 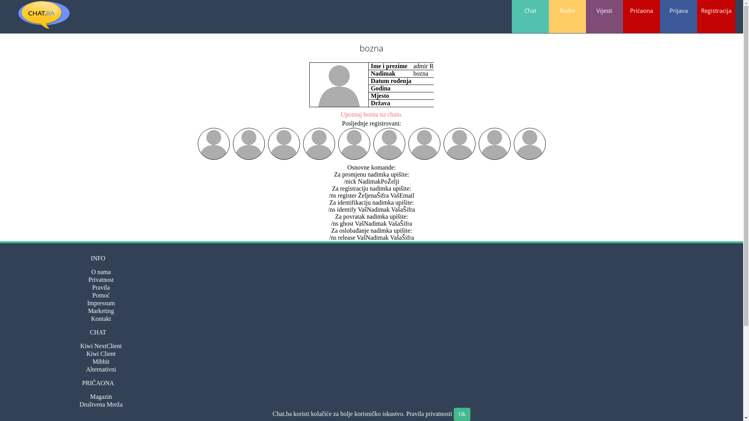 I want to click on Vijesti, so click(x=605, y=16).